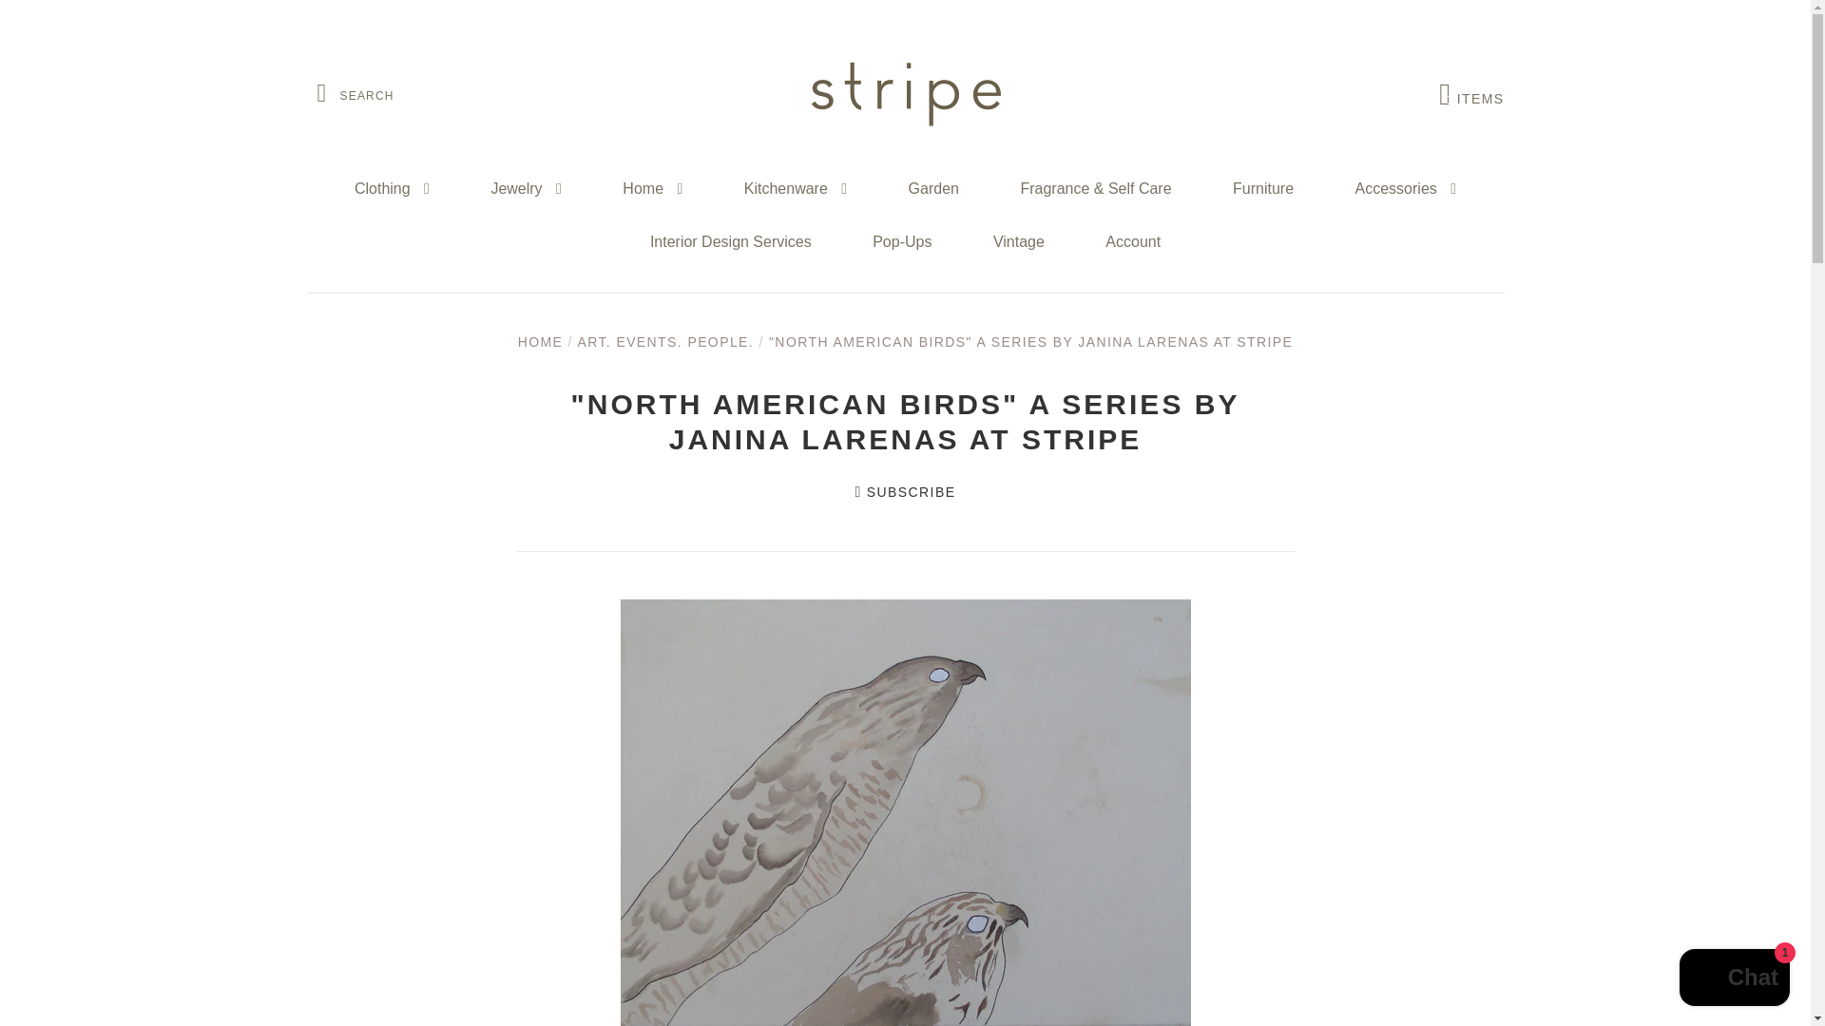 The height and width of the screenshot is (1026, 1825). I want to click on Interior Design Services, so click(730, 241).